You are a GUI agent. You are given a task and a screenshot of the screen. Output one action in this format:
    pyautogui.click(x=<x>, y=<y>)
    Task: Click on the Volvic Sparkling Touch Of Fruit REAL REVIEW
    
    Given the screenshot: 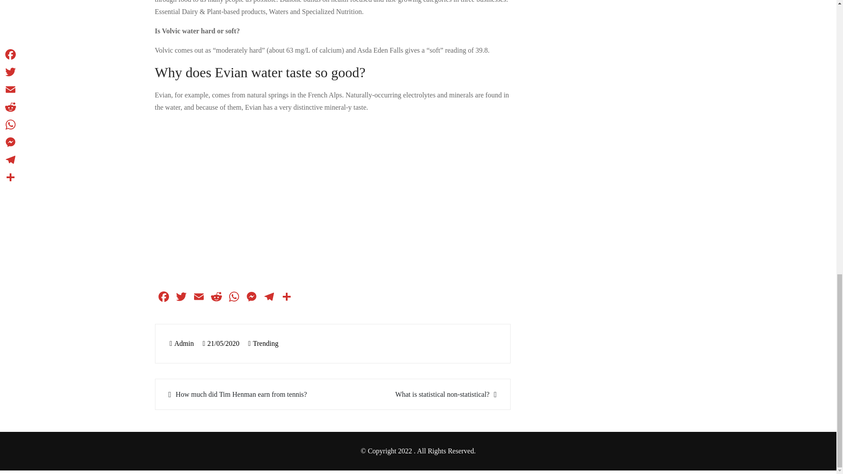 What is the action you would take?
    pyautogui.click(x=295, y=200)
    